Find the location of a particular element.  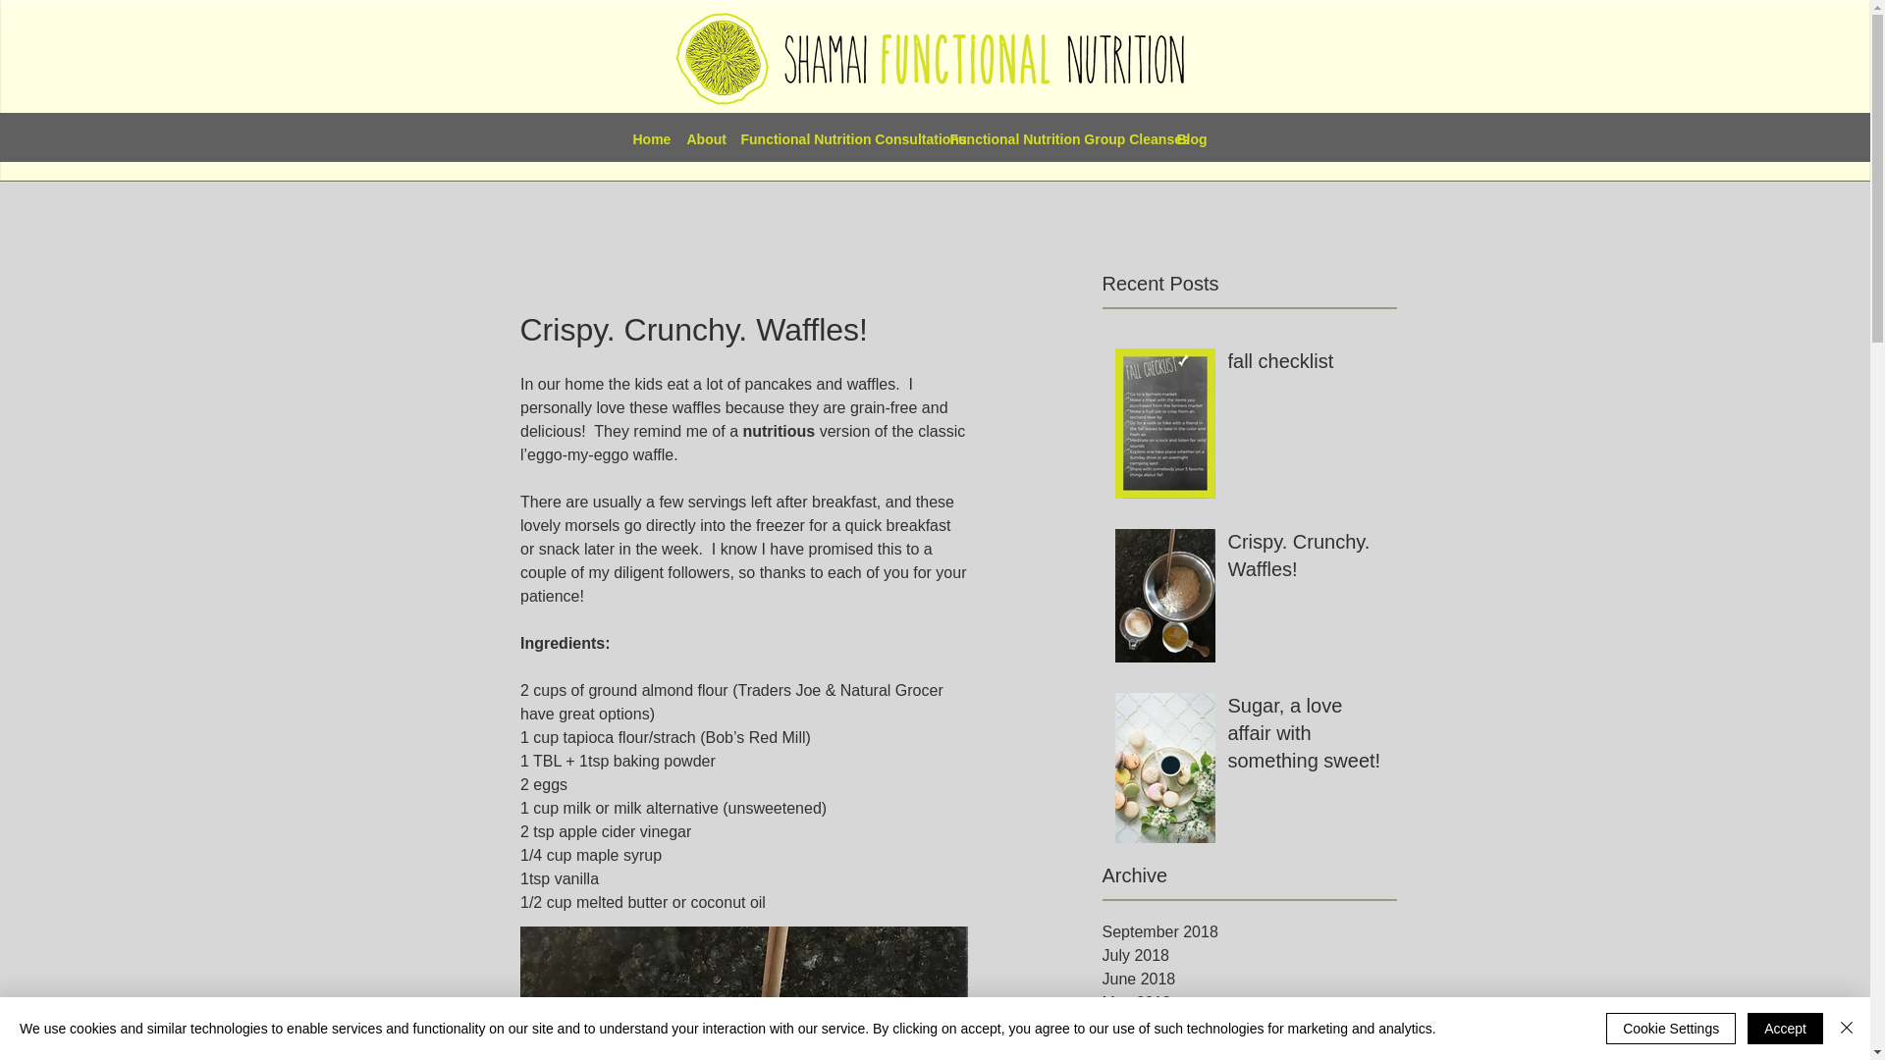

fall checklist is located at coordinates (1305, 365).